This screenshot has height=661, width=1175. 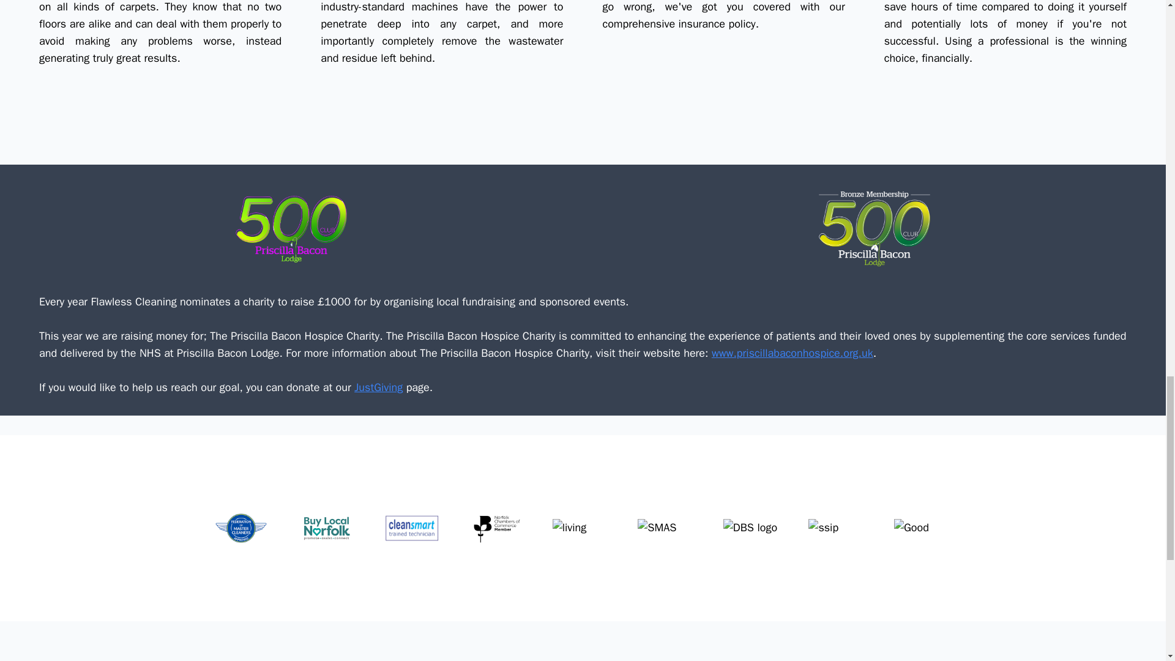 What do you see at coordinates (792, 353) in the screenshot?
I see `www.priscillabaconhospice.org.uk` at bounding box center [792, 353].